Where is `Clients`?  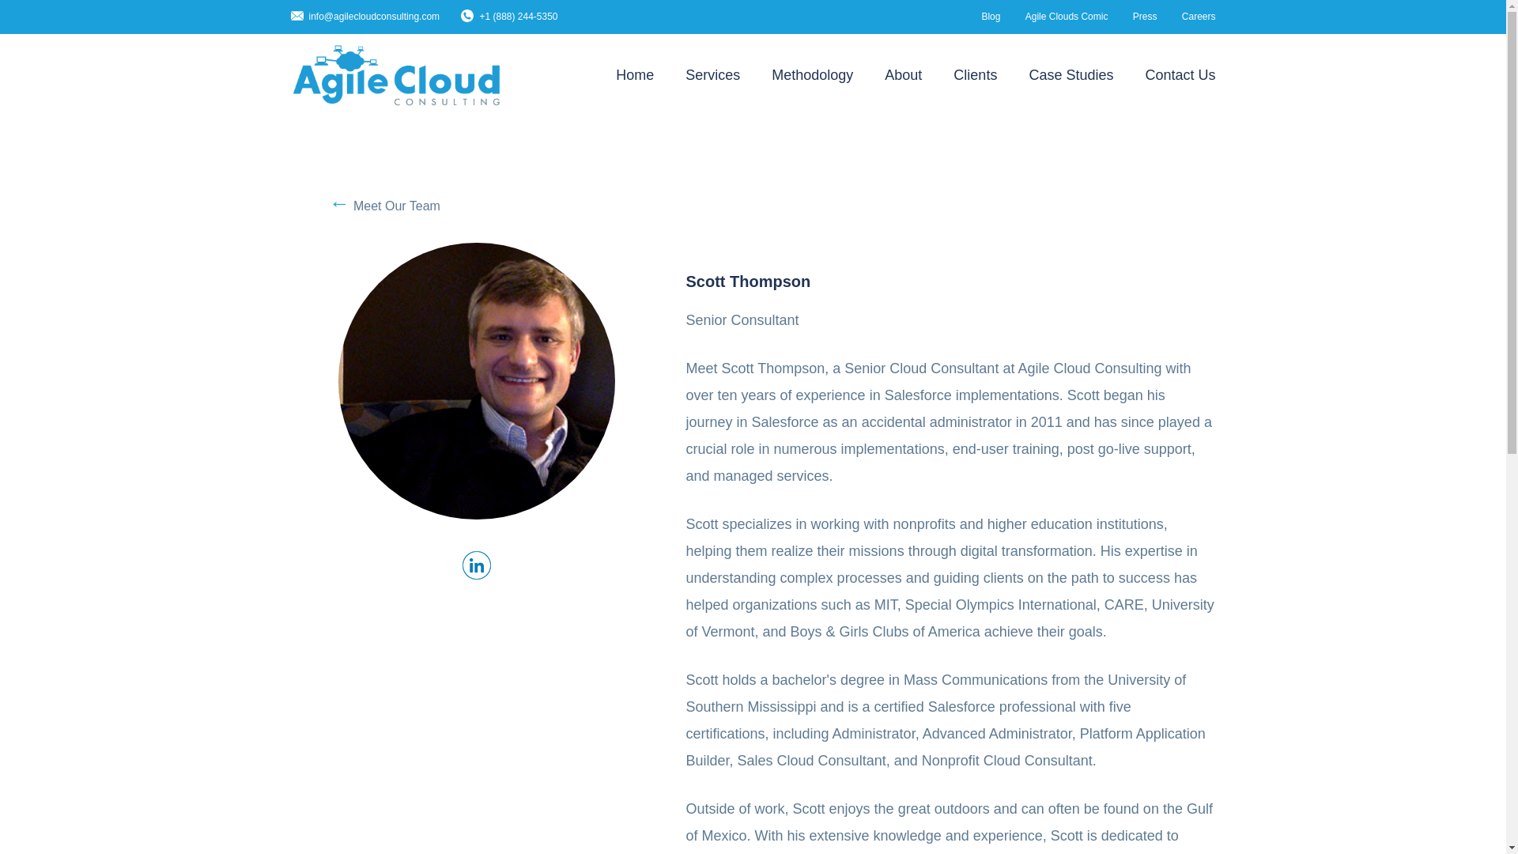
Clients is located at coordinates (975, 76).